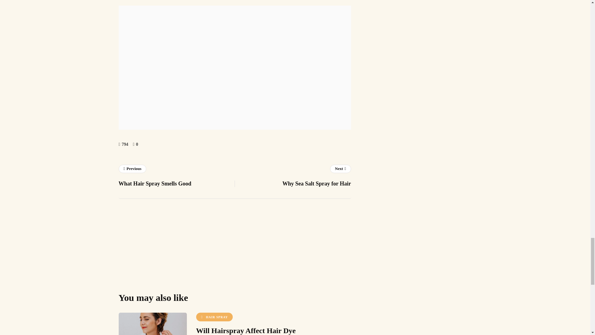 The image size is (595, 335). What do you see at coordinates (214, 317) in the screenshot?
I see `Will Hairspray Affect Hair Dye` at bounding box center [214, 317].